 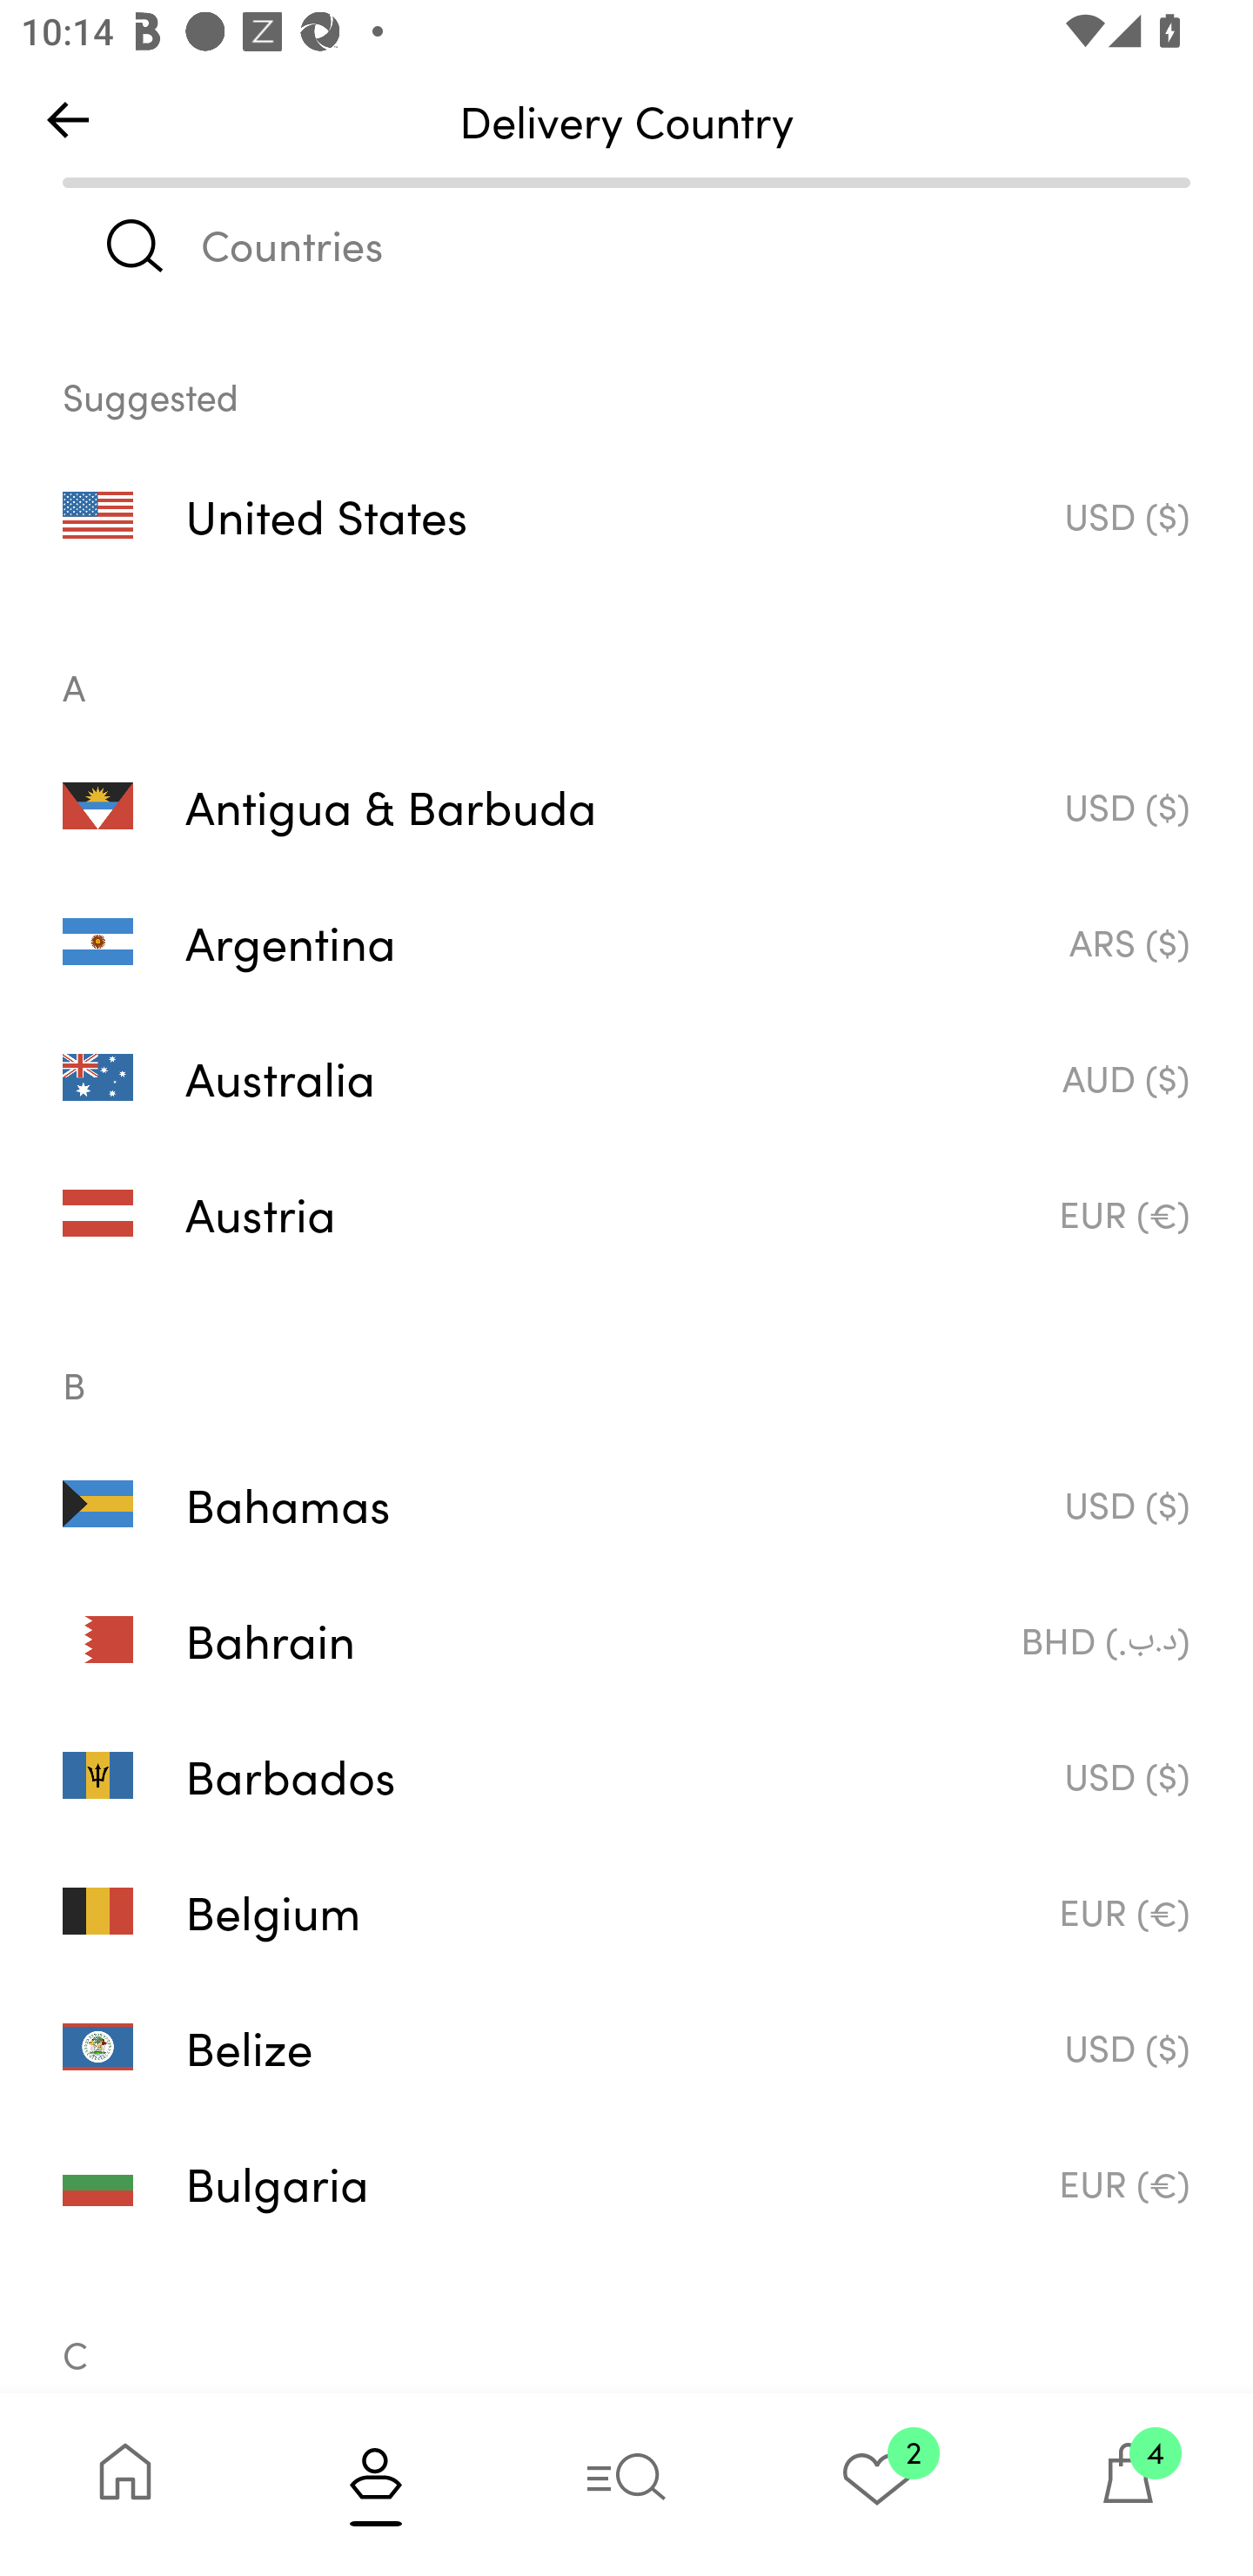 What do you see at coordinates (626, 942) in the screenshot?
I see `Argentina ARS ($)` at bounding box center [626, 942].